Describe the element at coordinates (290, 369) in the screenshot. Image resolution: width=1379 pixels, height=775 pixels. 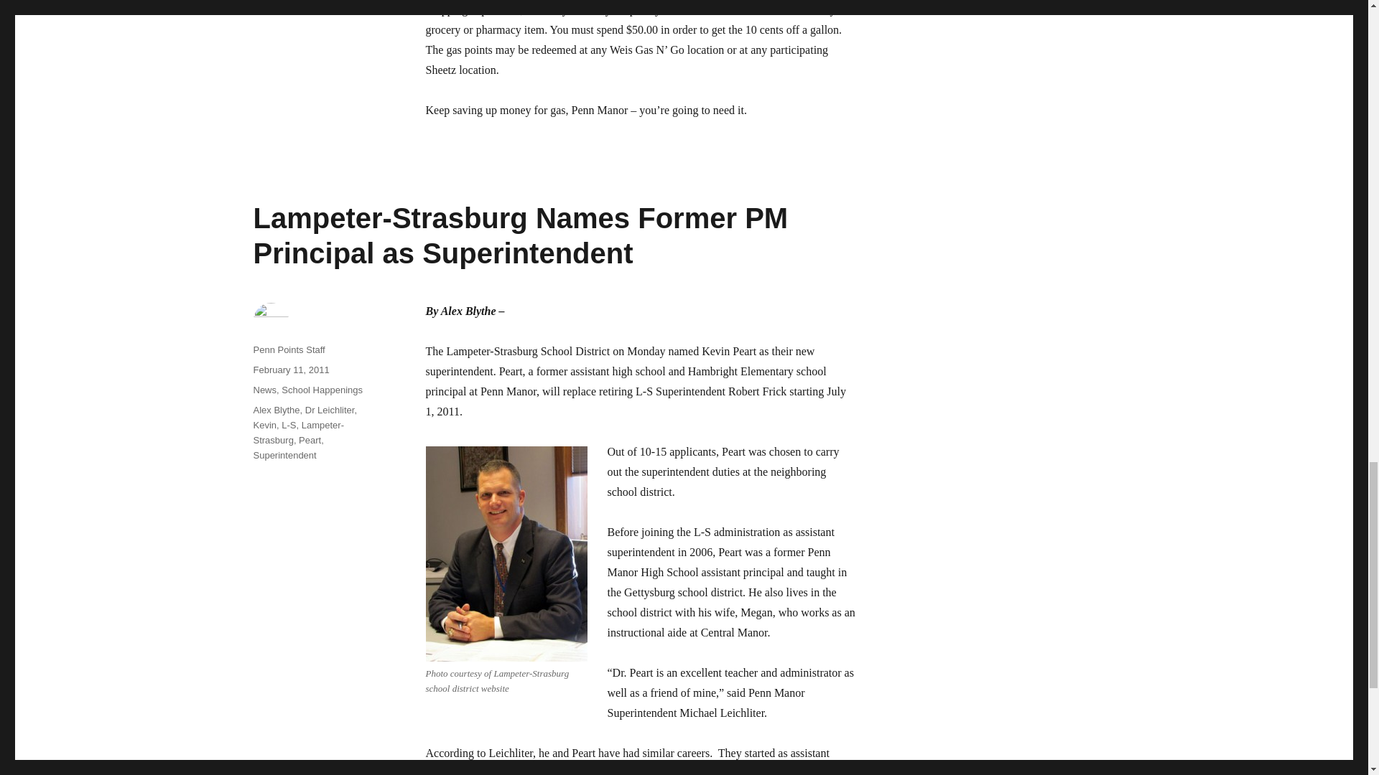
I see `February 11, 2011` at that location.